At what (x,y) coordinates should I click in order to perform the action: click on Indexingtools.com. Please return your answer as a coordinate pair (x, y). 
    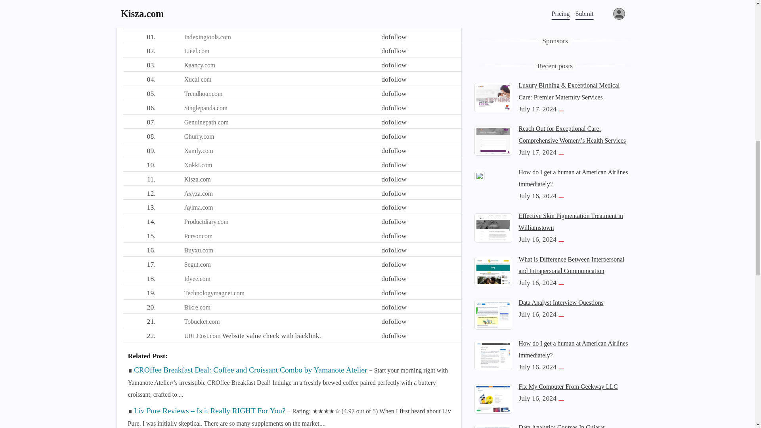
    Looking at the image, I should click on (208, 37).